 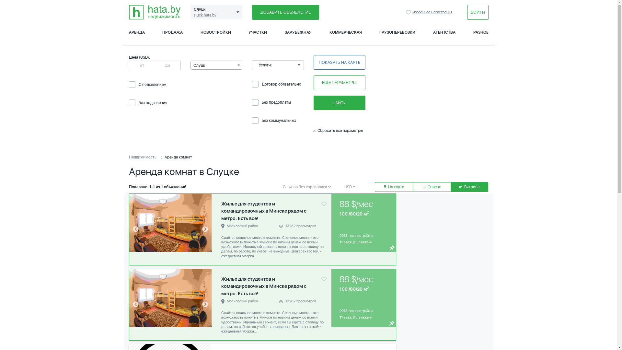 What do you see at coordinates (135, 305) in the screenshot?
I see `Previous` at bounding box center [135, 305].